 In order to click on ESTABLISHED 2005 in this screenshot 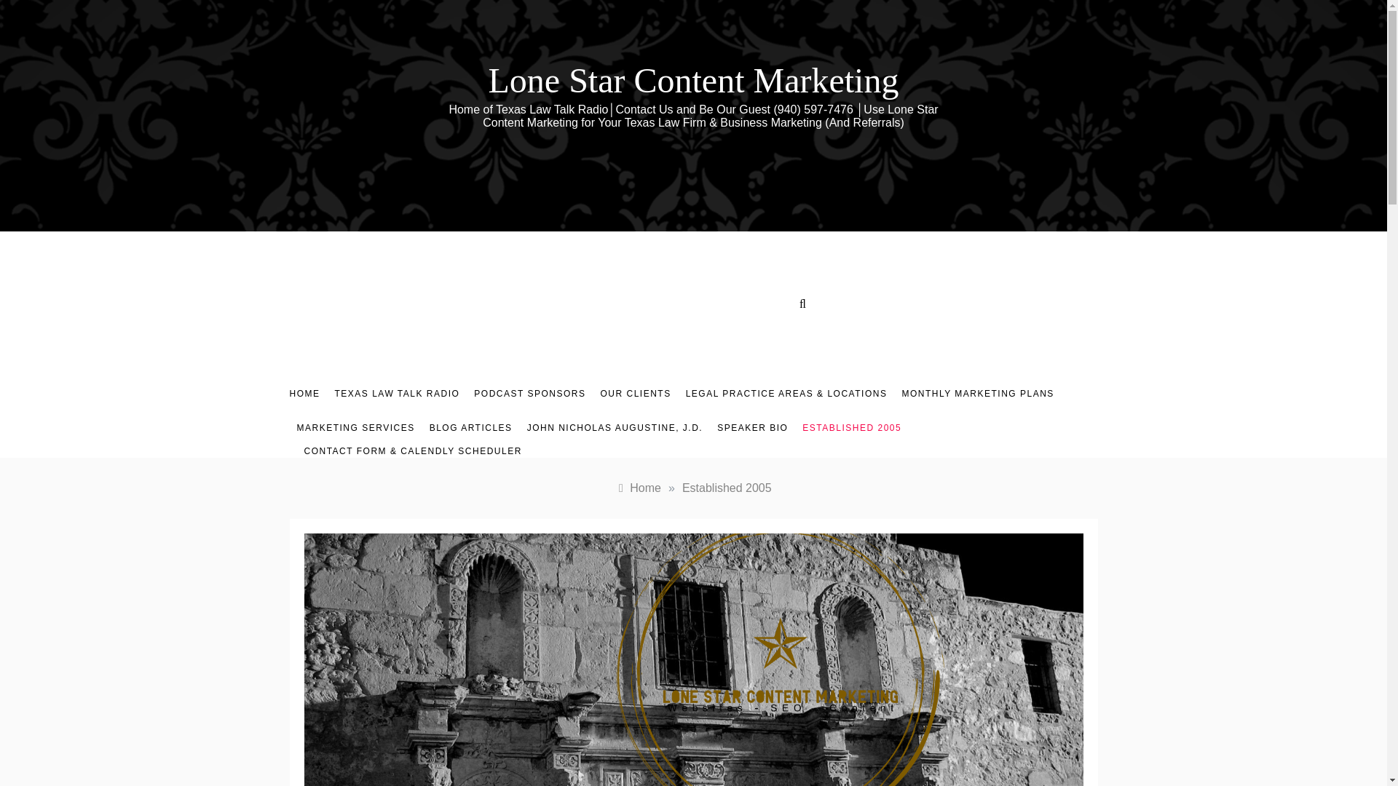, I will do `click(852, 428)`.